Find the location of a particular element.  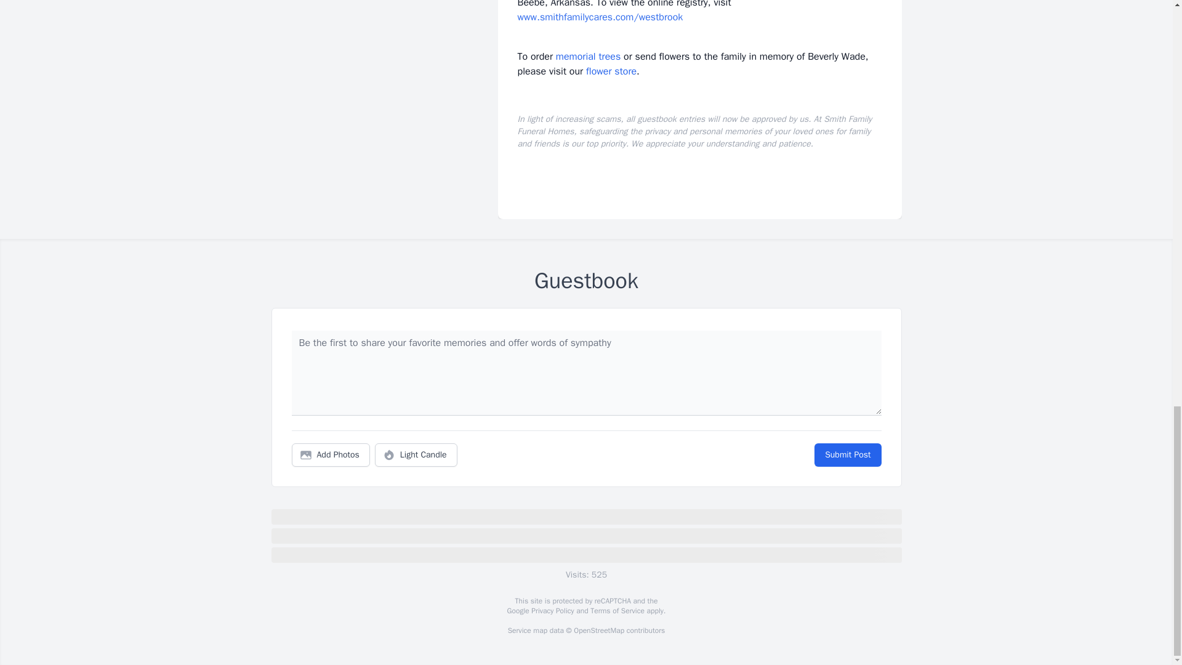

Submit Post is located at coordinates (847, 455).